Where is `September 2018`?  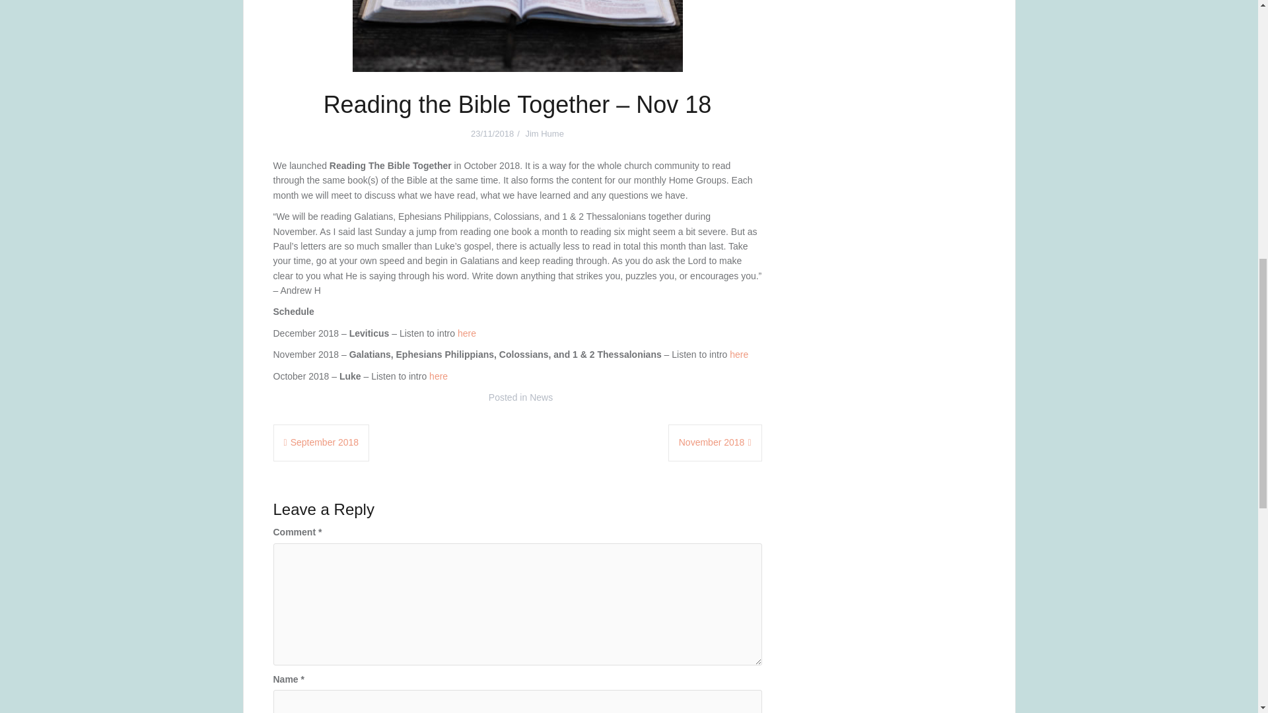
September 2018 is located at coordinates (321, 442).